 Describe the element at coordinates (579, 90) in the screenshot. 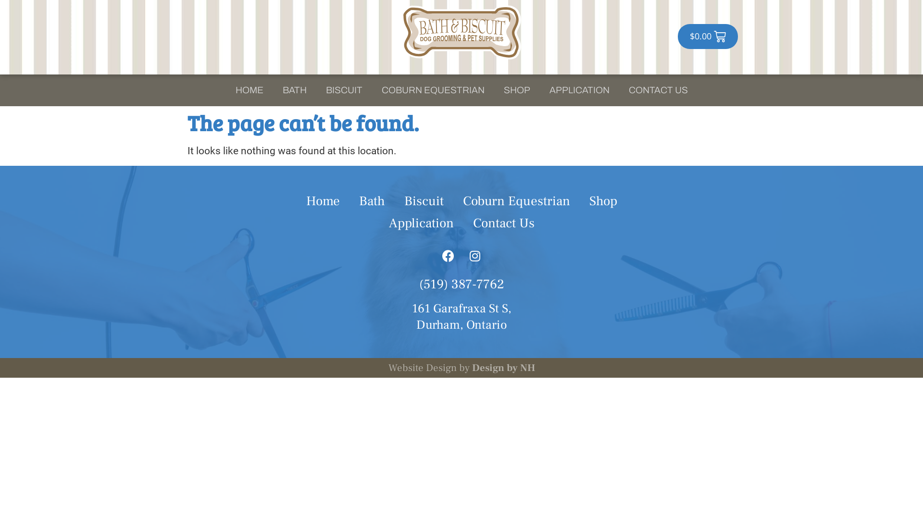

I see `APPLICATION` at that location.